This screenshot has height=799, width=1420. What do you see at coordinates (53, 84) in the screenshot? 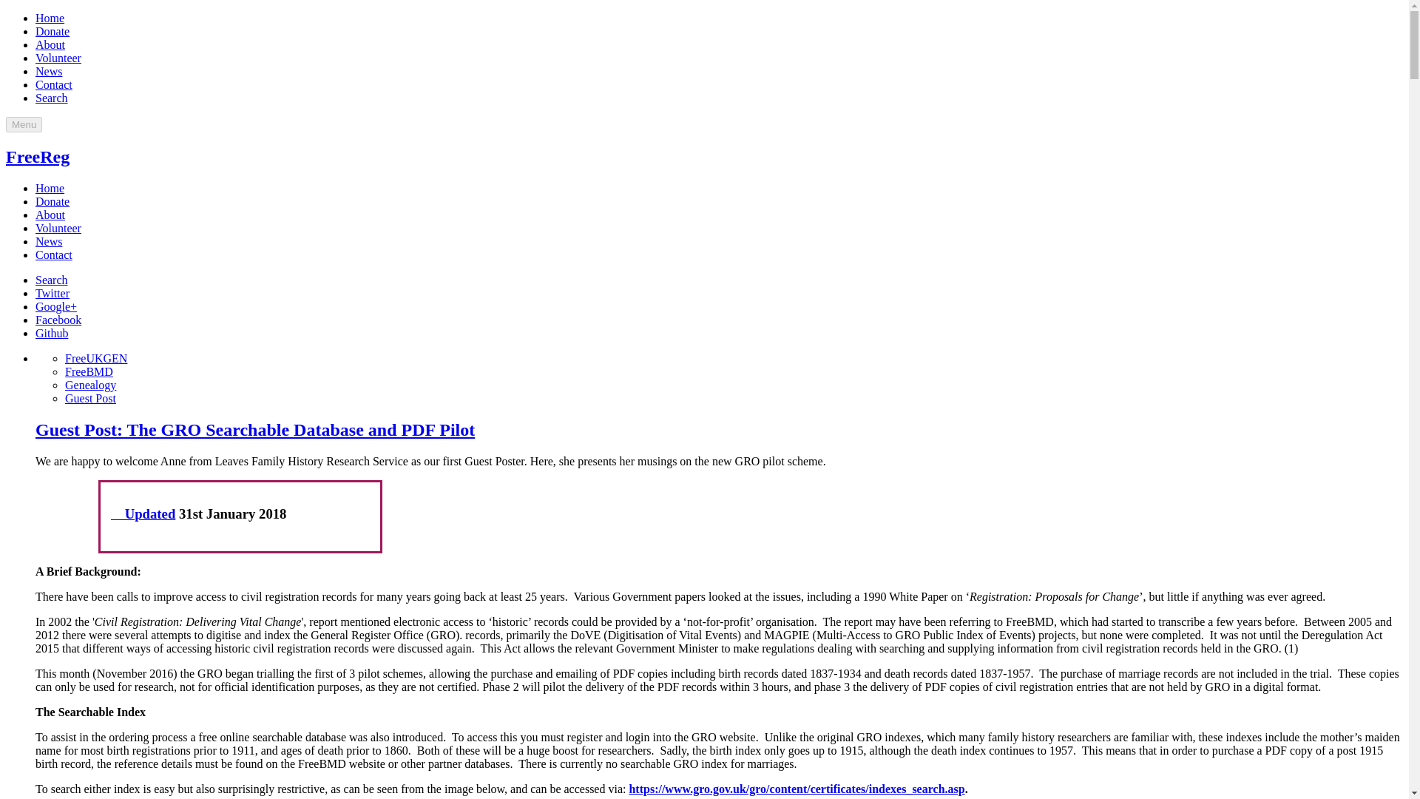
I see `Contact` at bounding box center [53, 84].